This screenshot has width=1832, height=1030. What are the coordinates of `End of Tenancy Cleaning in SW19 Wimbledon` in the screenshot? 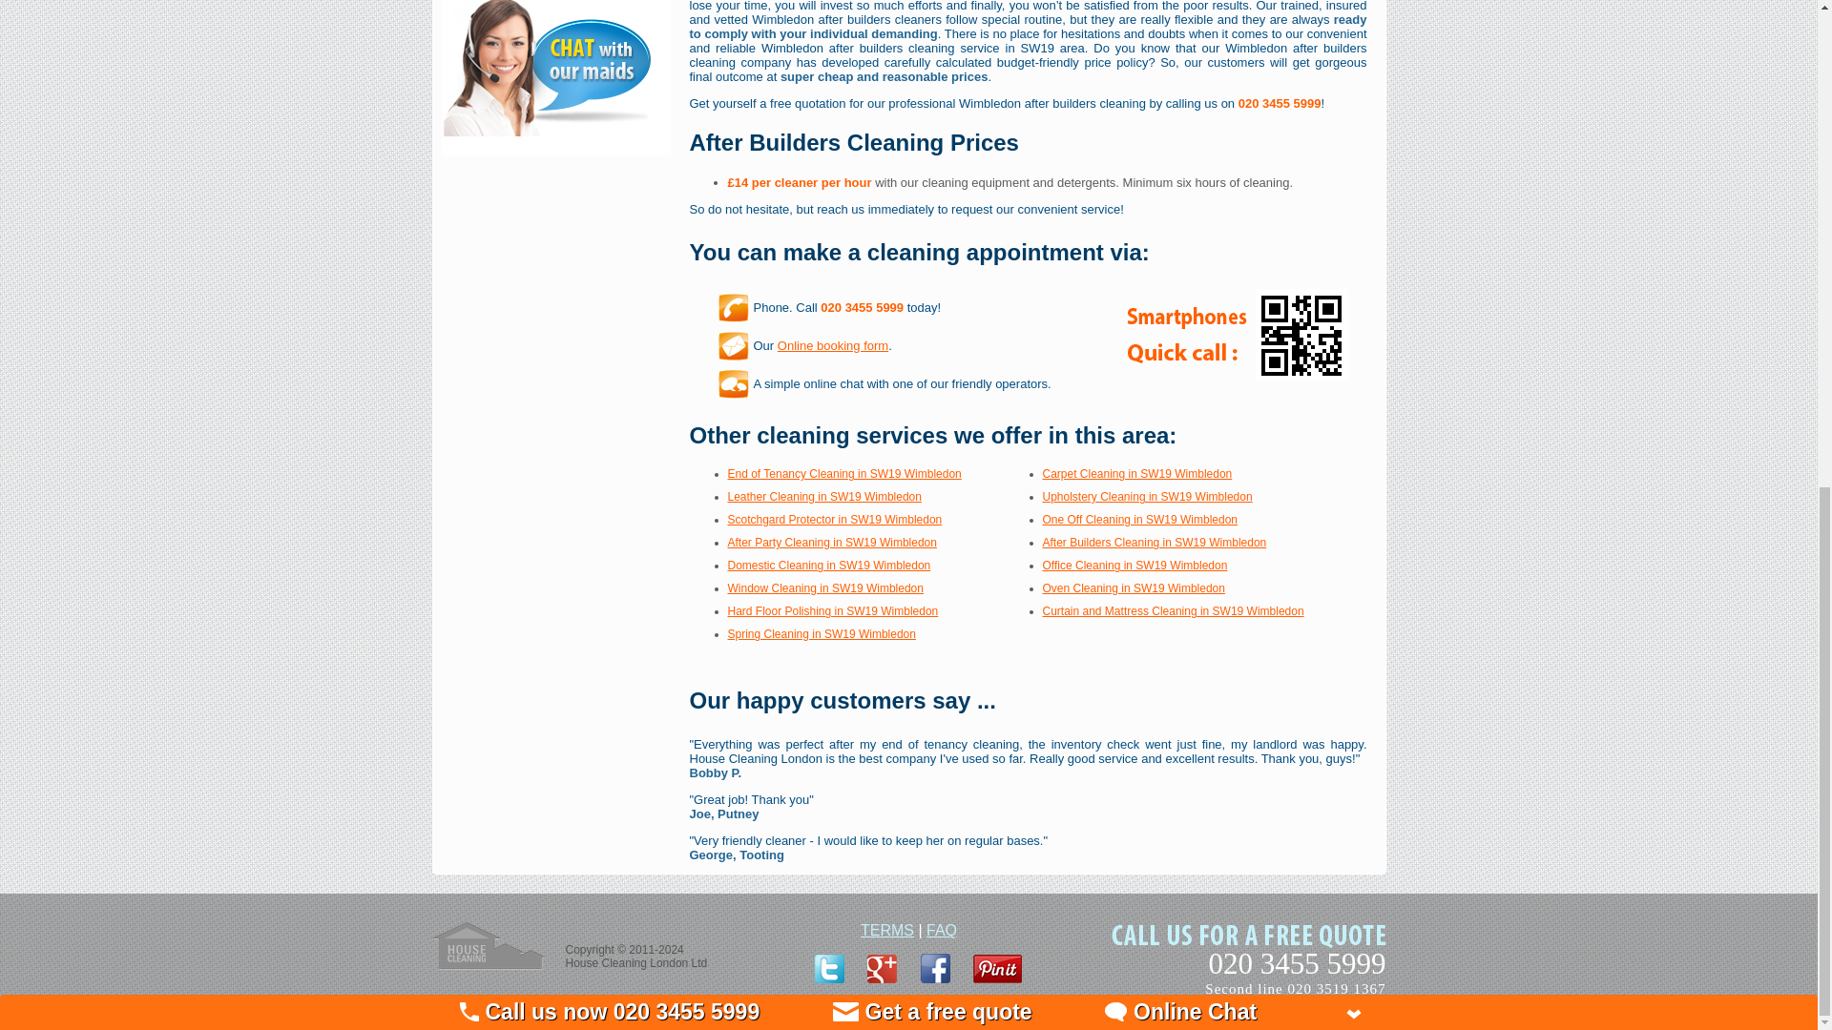 It's located at (843, 474).